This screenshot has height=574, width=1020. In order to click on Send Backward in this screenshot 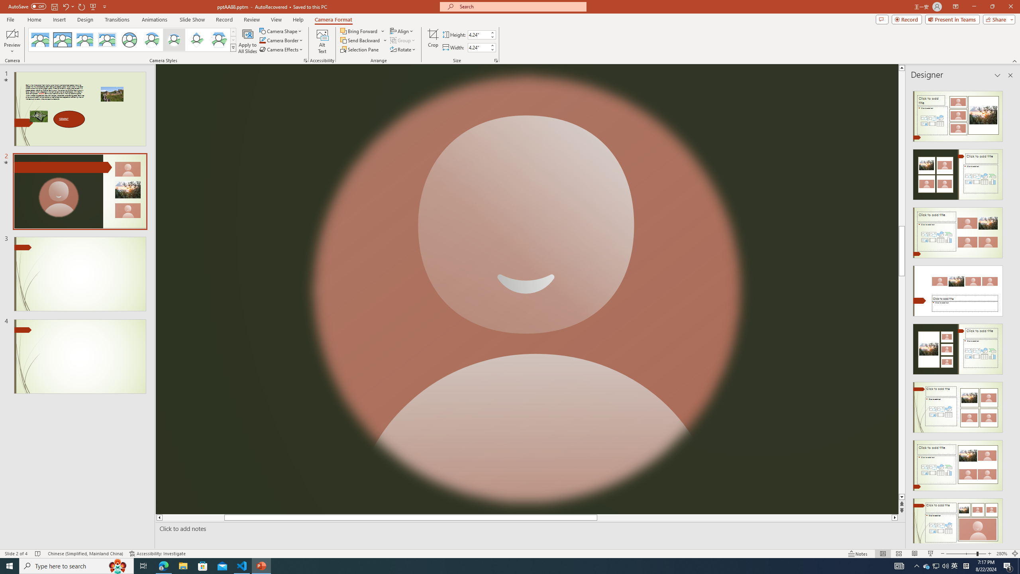, I will do `click(363, 40)`.